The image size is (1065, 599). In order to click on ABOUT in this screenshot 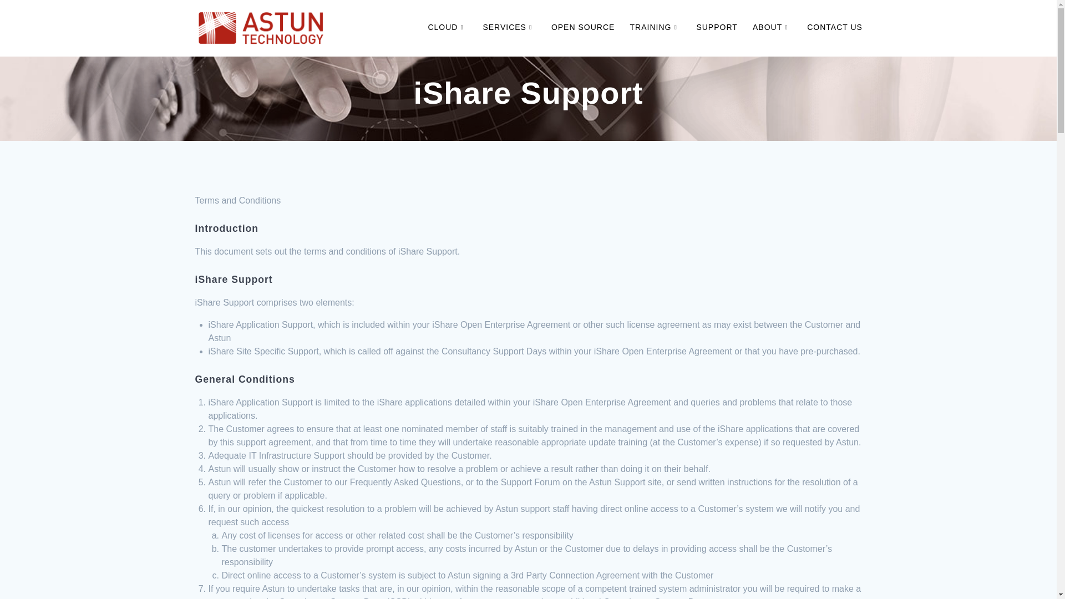, I will do `click(772, 28)`.